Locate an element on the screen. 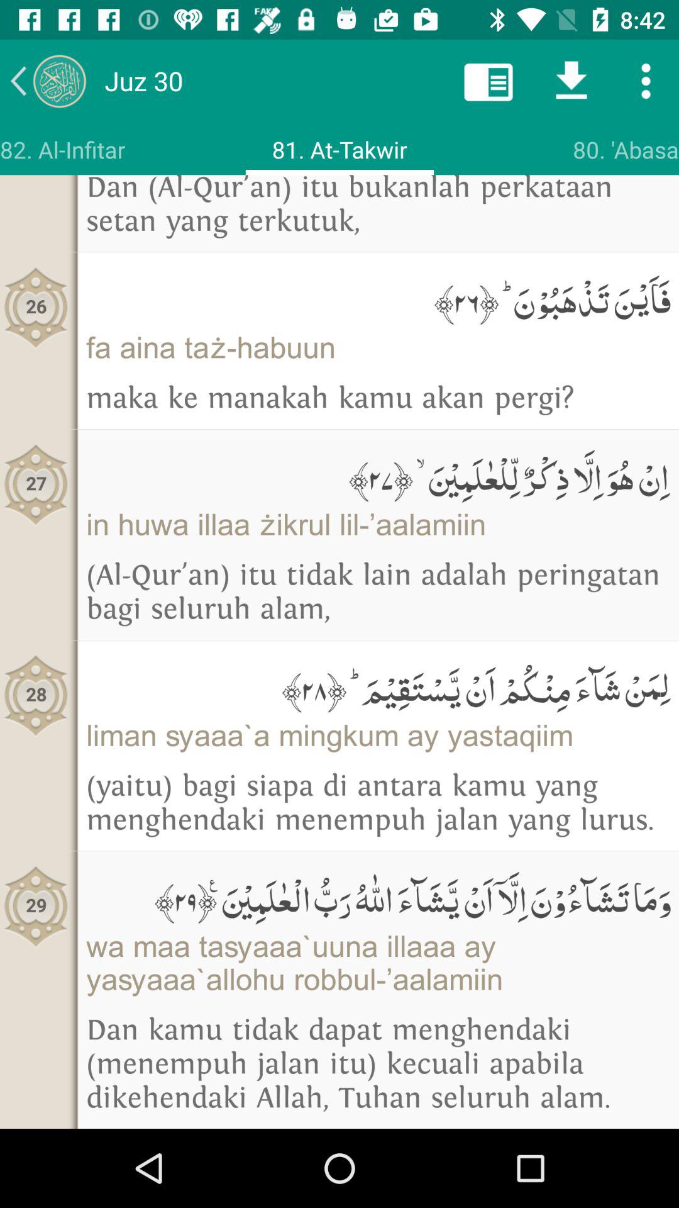  tap for more option is located at coordinates (646, 81).